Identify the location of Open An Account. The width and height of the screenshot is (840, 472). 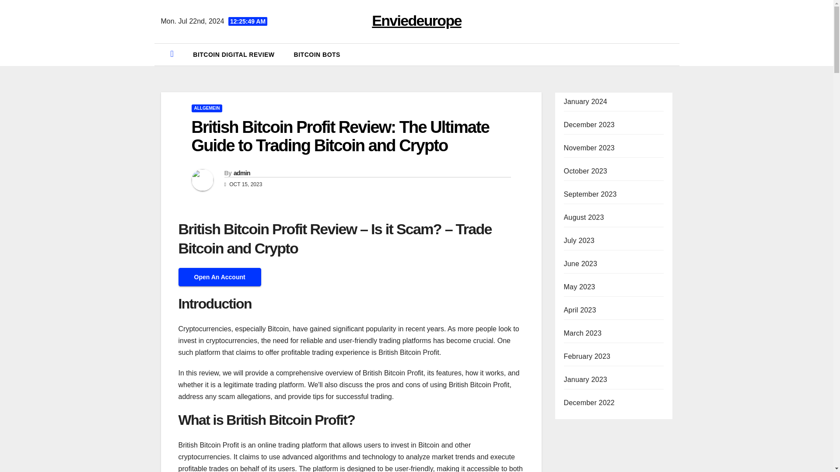
(220, 277).